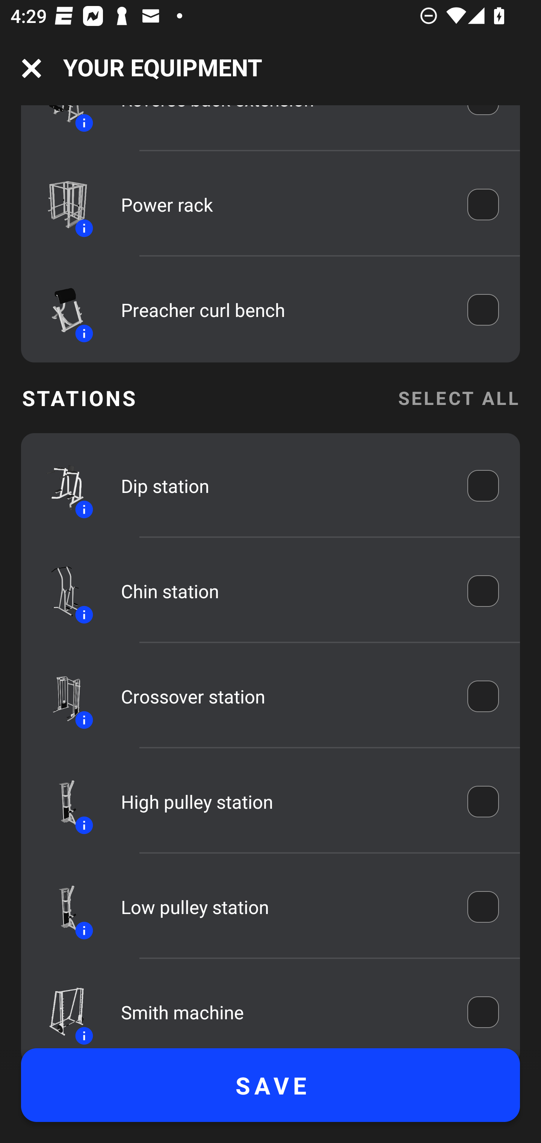 Image resolution: width=541 pixels, height=1143 pixels. What do you see at coordinates (60, 802) in the screenshot?
I see `Equipment icon Information icon` at bounding box center [60, 802].